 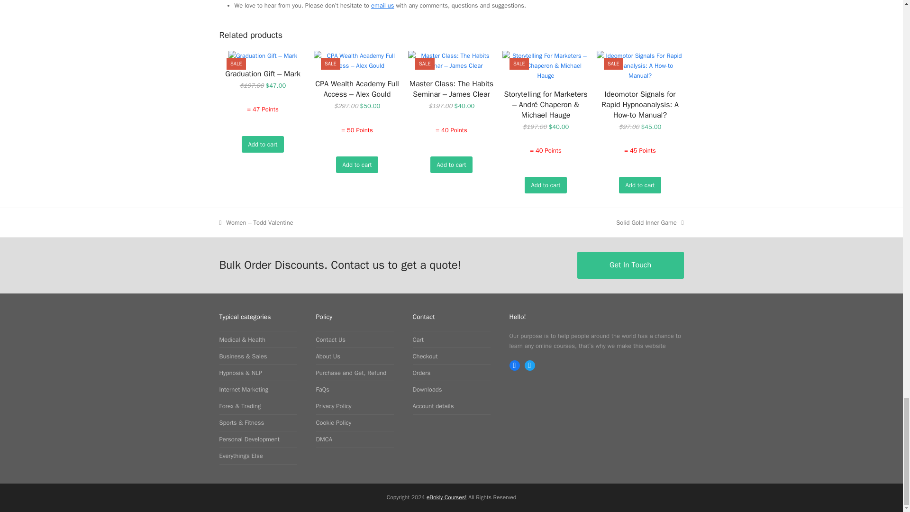 I want to click on Facebook, so click(x=514, y=365).